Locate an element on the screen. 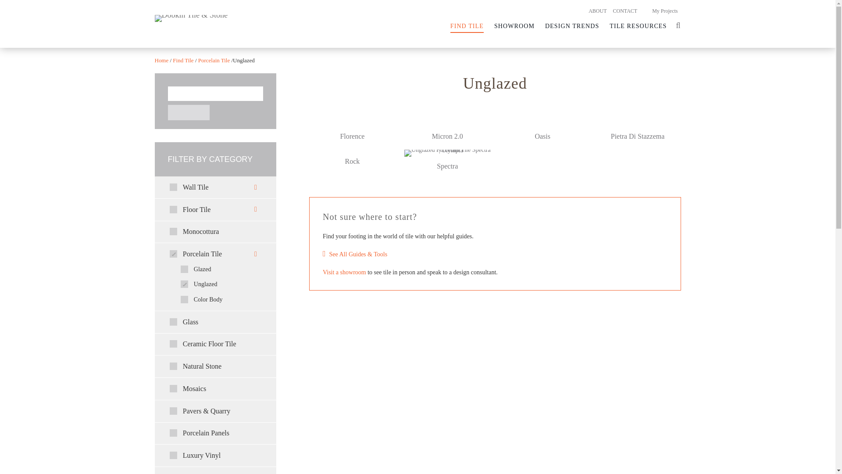 This screenshot has height=474, width=842. Micron 2.0 is located at coordinates (447, 137).